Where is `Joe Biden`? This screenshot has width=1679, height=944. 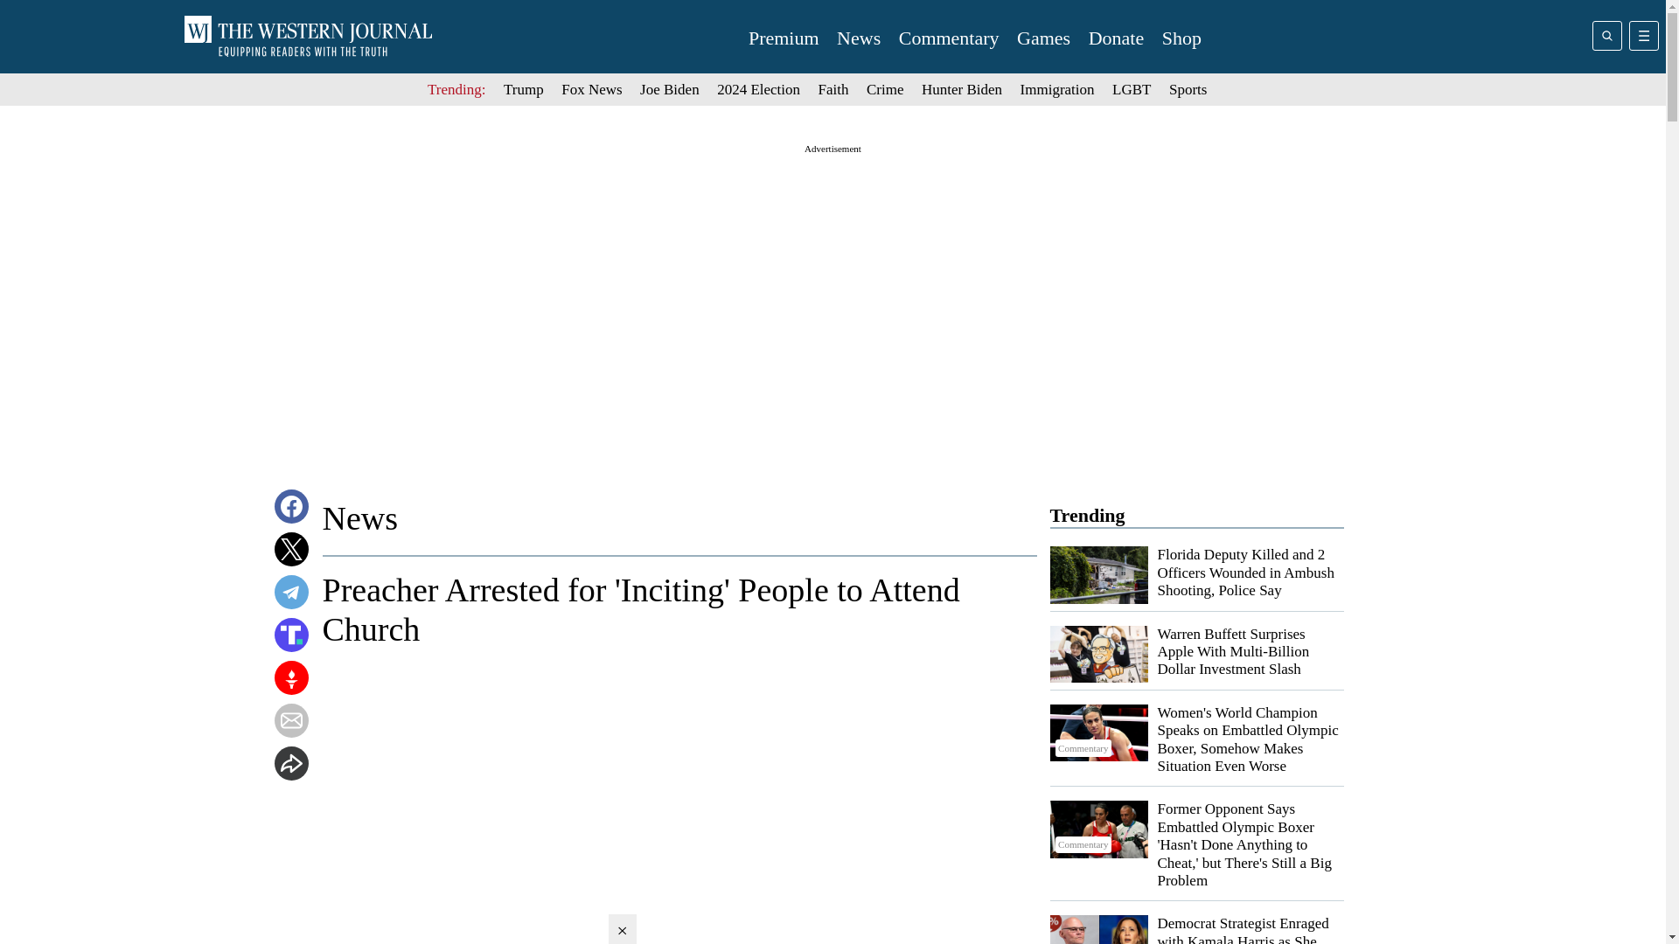
Joe Biden is located at coordinates (670, 89).